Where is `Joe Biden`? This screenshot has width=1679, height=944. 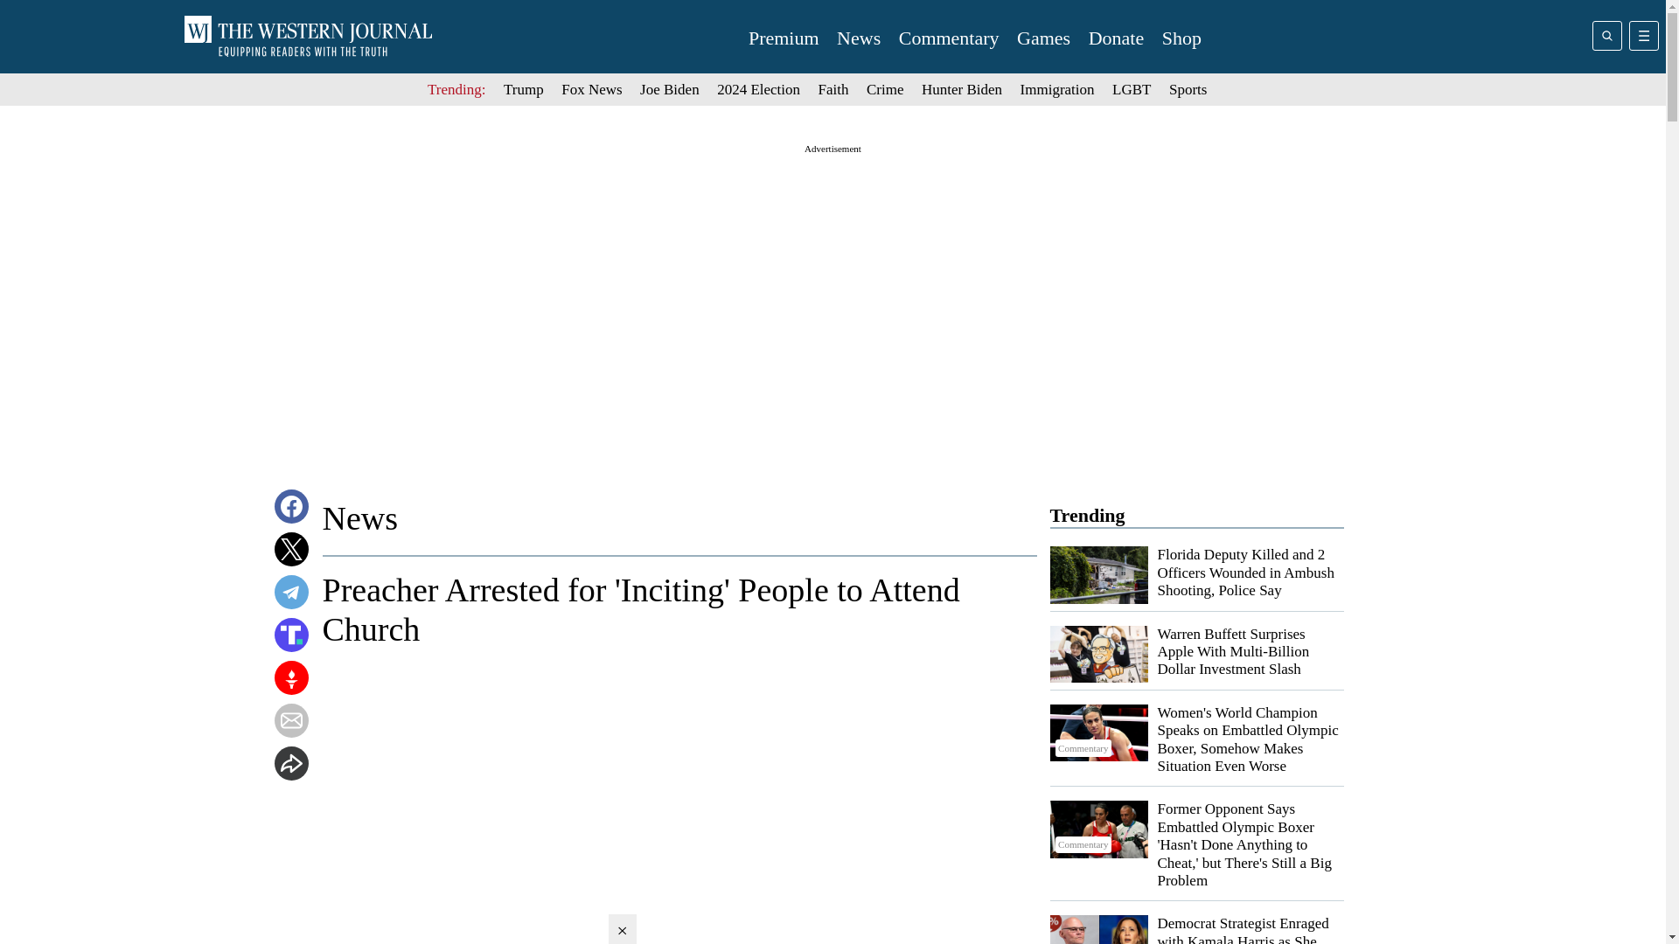
Joe Biden is located at coordinates (670, 89).